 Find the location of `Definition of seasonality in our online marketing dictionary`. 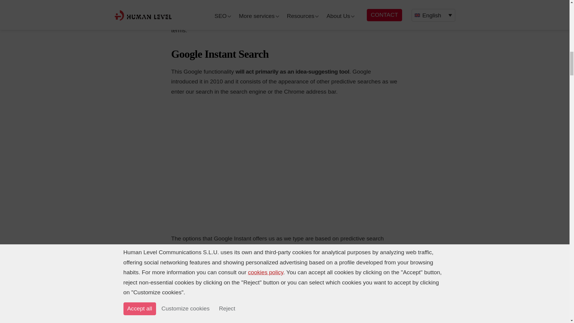

Definition of seasonality in our online marketing dictionary is located at coordinates (333, 20).